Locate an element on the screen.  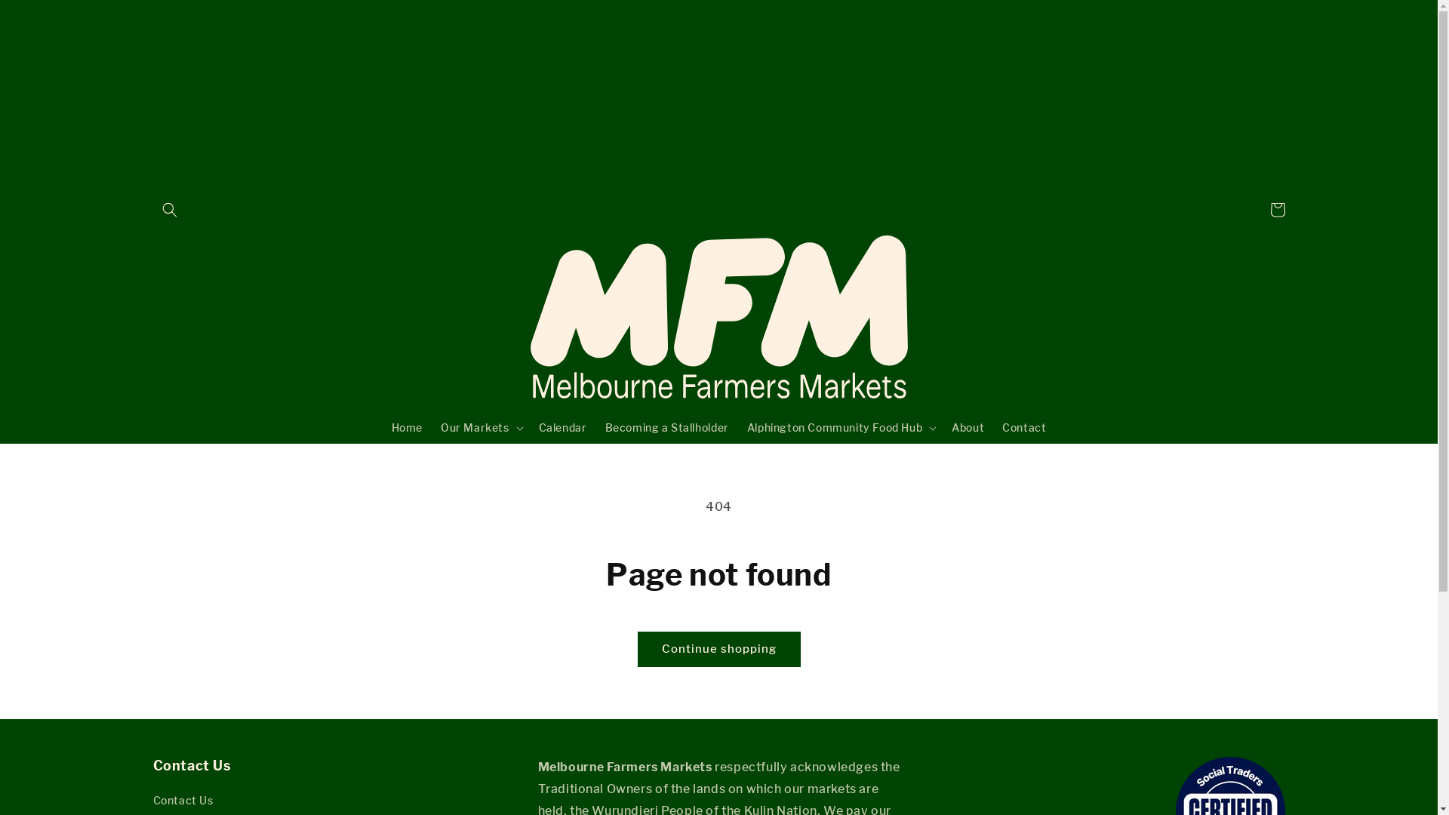
Calendar is located at coordinates (563, 428).